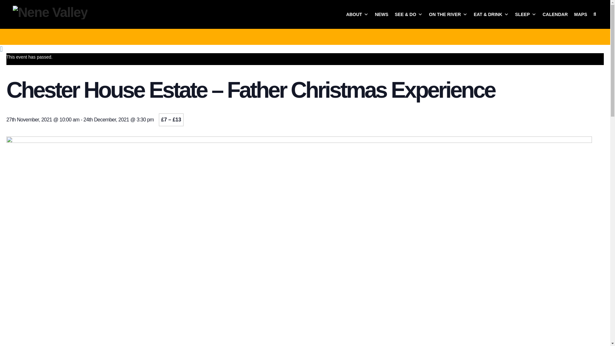 The height and width of the screenshot is (346, 615). Describe the element at coordinates (357, 14) in the screenshot. I see `ABOUT` at that location.